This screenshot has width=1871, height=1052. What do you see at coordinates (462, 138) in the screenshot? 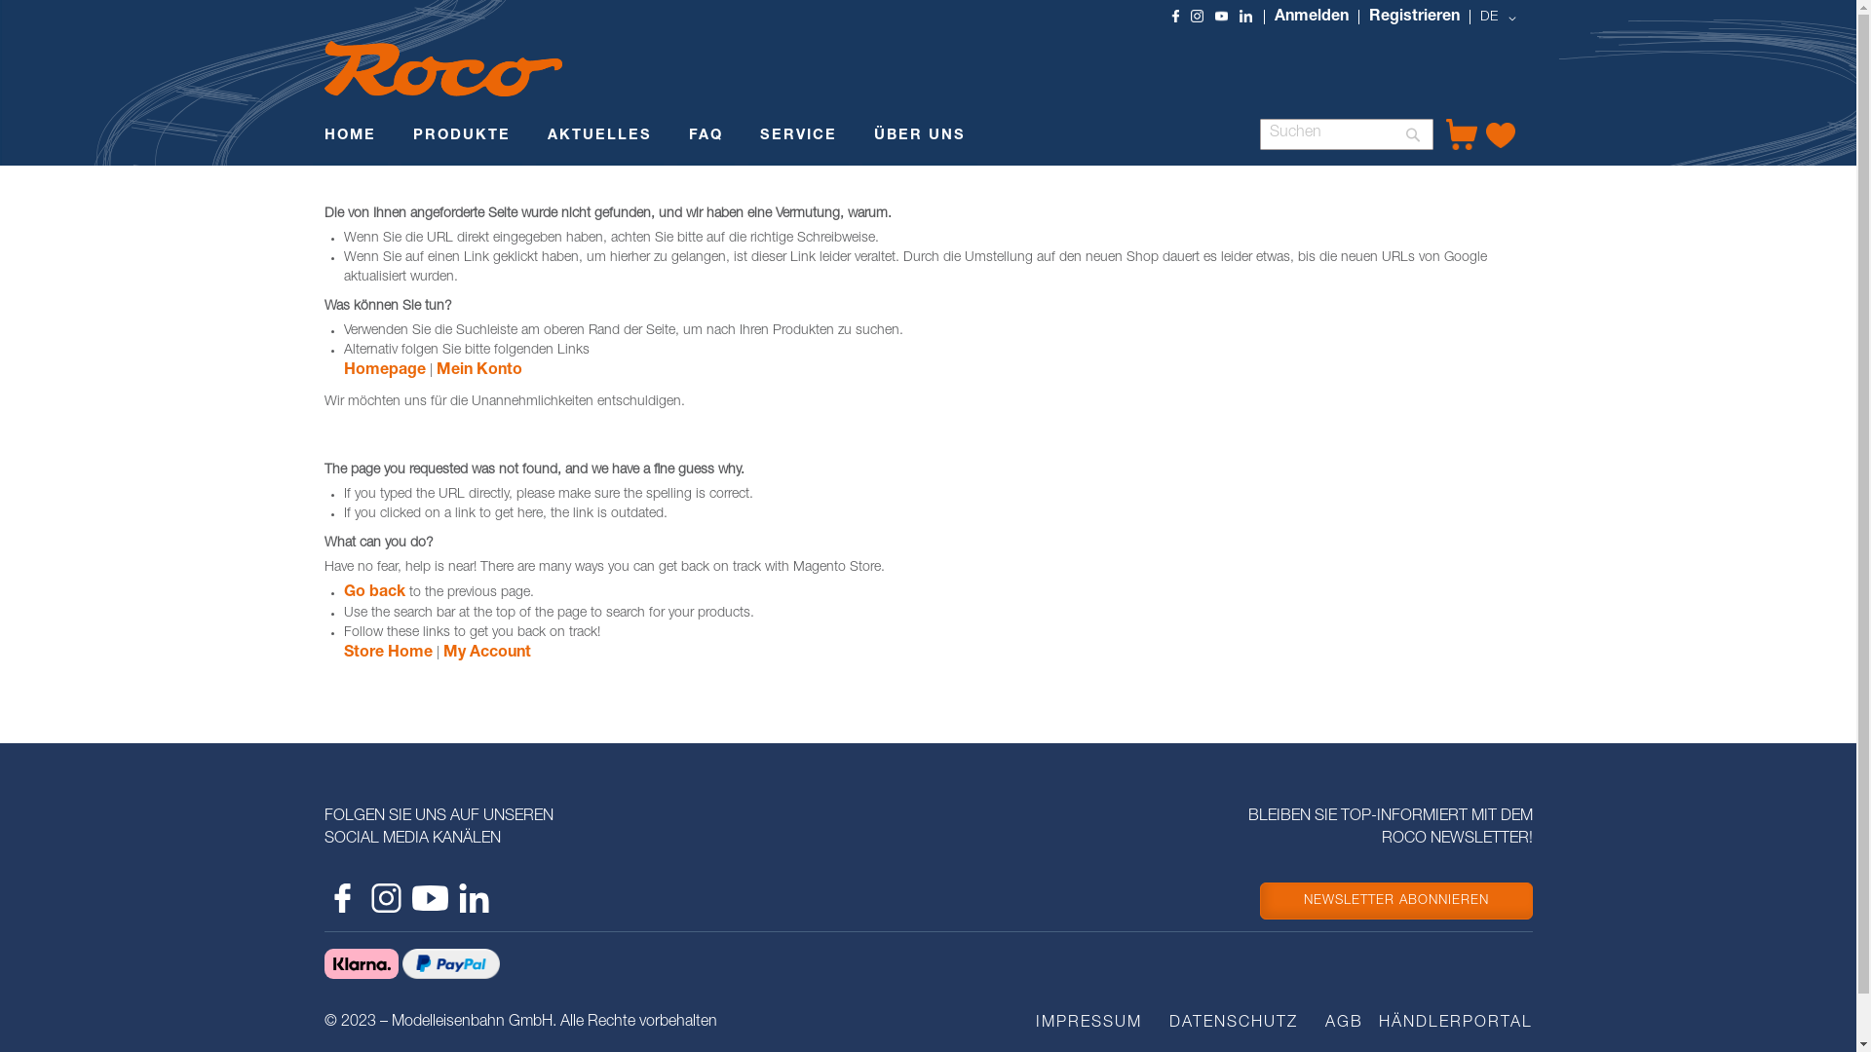
I see `PRODUKTE` at bounding box center [462, 138].